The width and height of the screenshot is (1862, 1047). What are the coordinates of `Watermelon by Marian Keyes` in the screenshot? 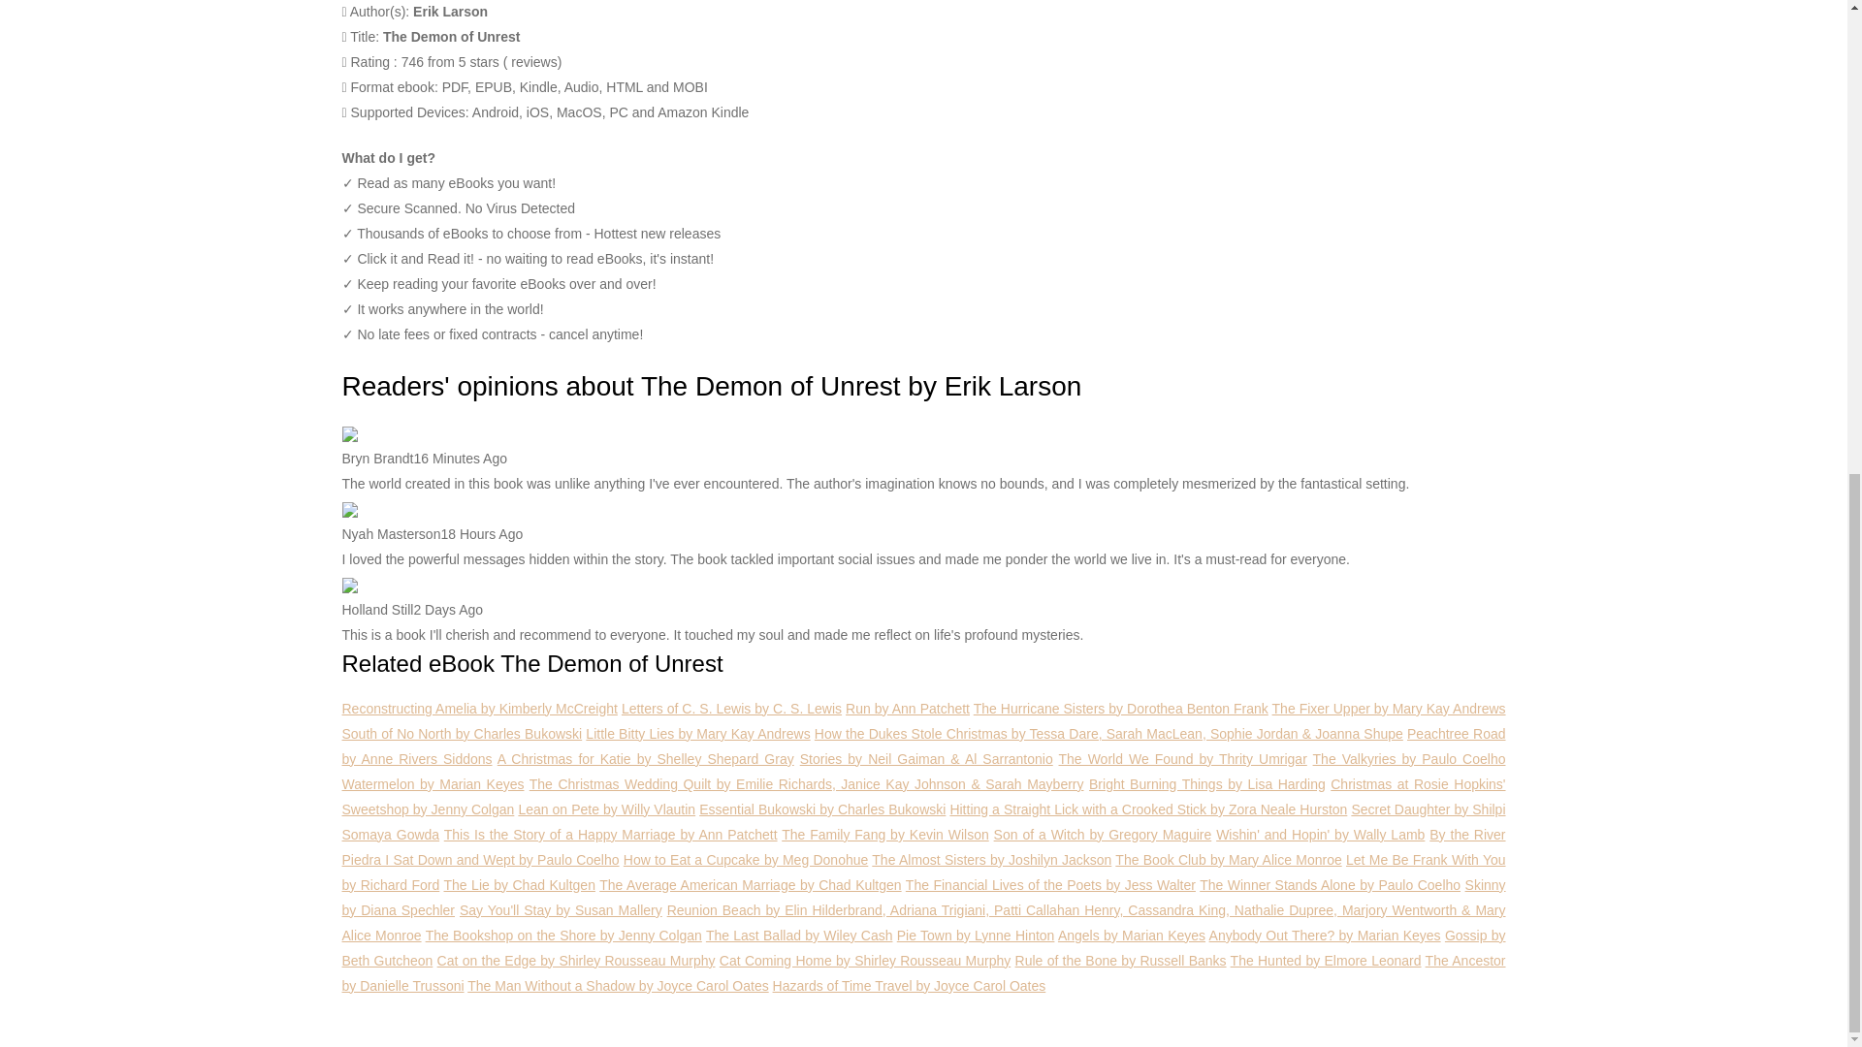 It's located at (432, 783).